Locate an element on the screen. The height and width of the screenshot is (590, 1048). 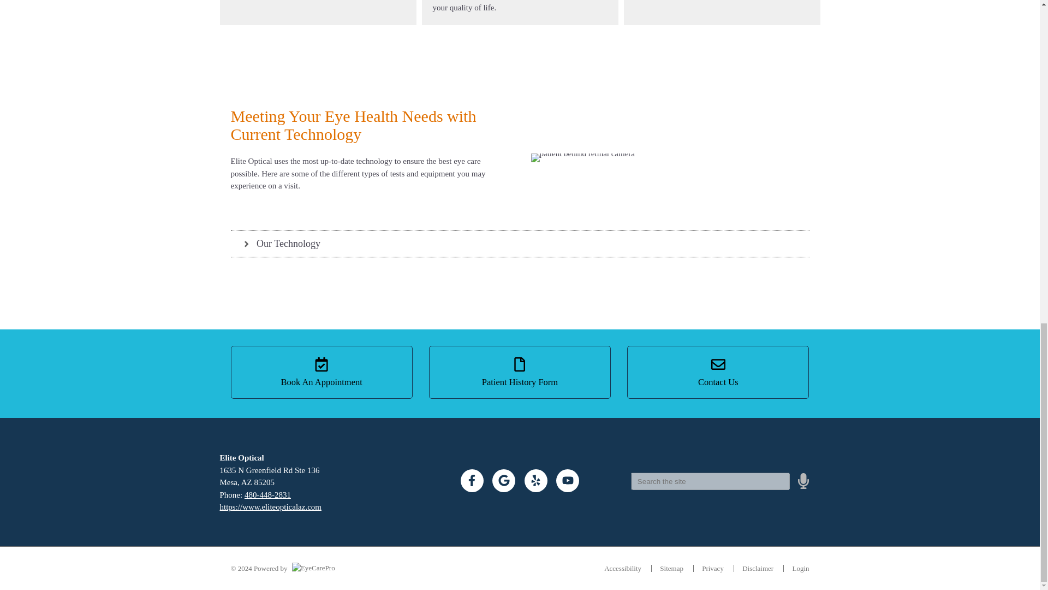
Sitemap is located at coordinates (671, 568).